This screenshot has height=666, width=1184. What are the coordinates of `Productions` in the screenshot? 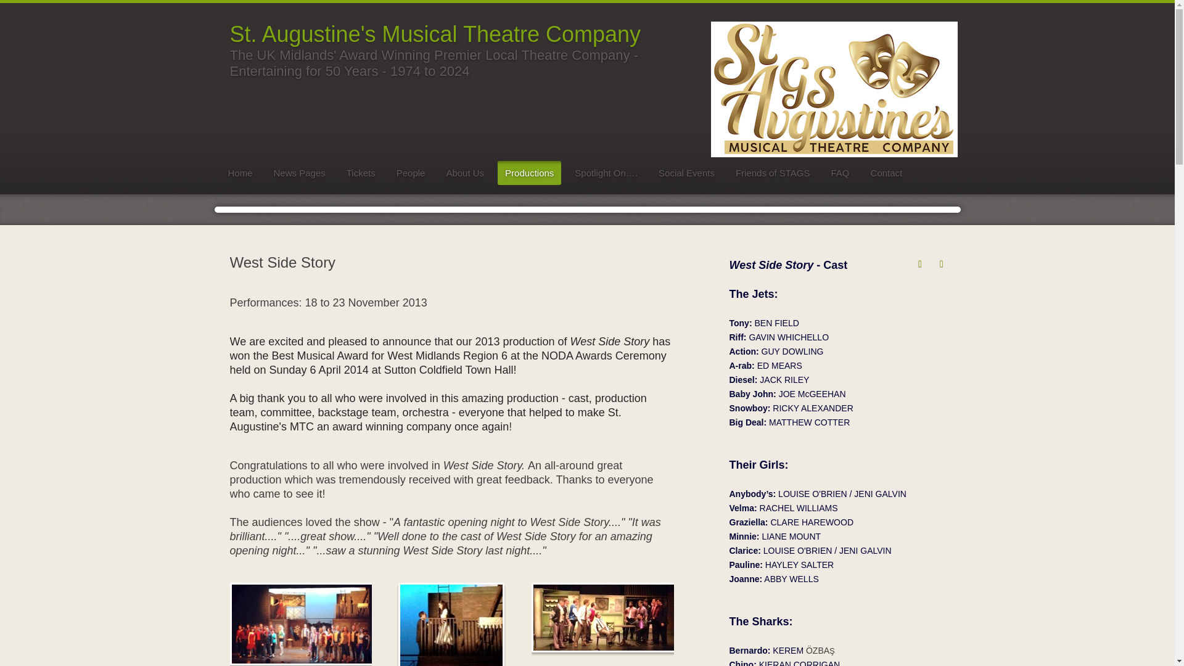 It's located at (529, 173).